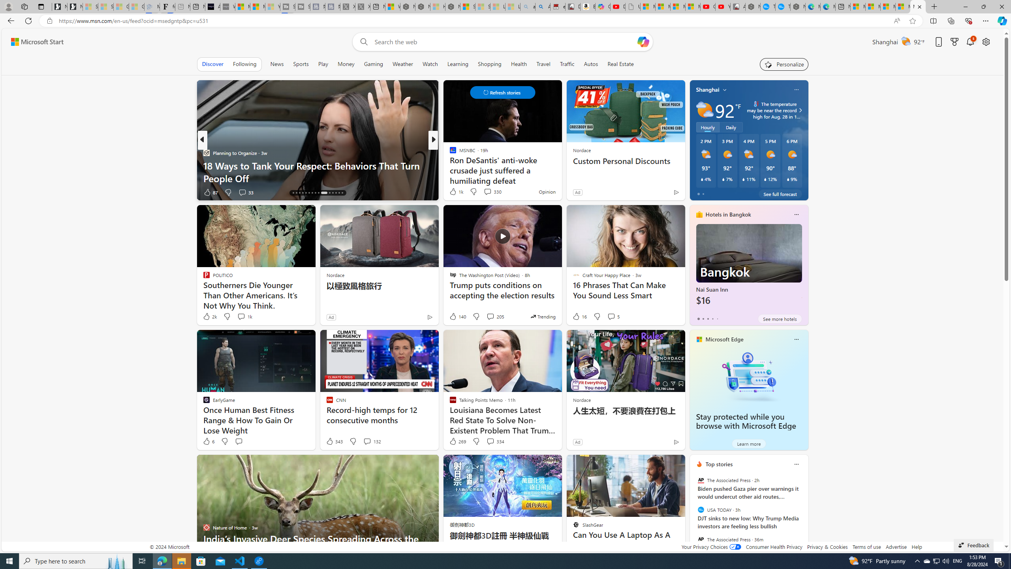  Describe the element at coordinates (453, 192) in the screenshot. I see `44 Like` at that location.